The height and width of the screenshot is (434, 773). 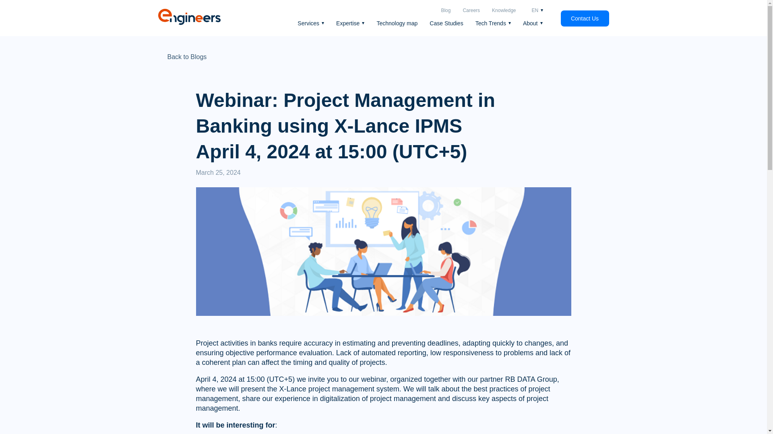 What do you see at coordinates (503, 10) in the screenshot?
I see `Knowledge` at bounding box center [503, 10].